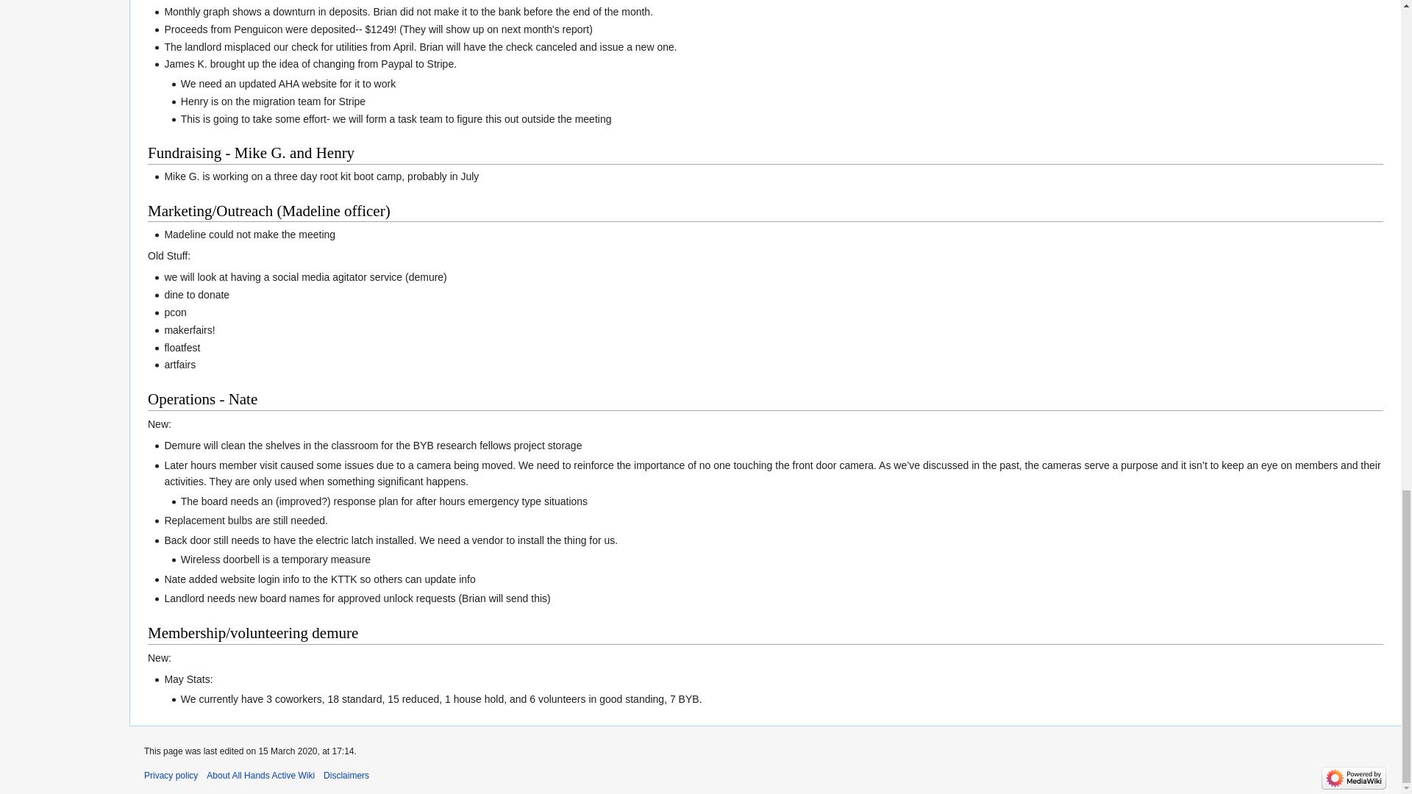  I want to click on About All Hands Active Wiki, so click(260, 775).